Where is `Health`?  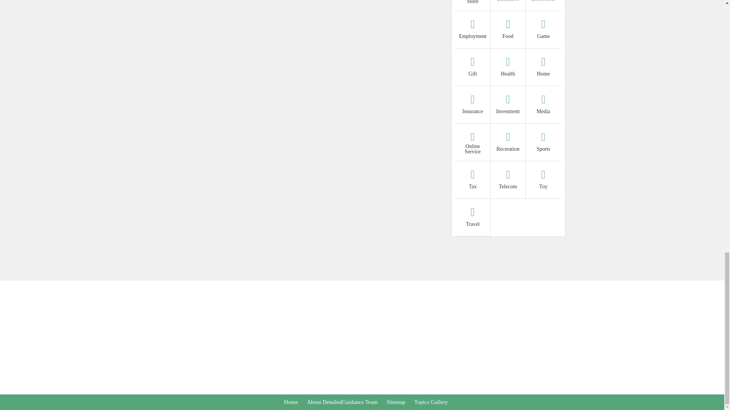
Health is located at coordinates (508, 68).